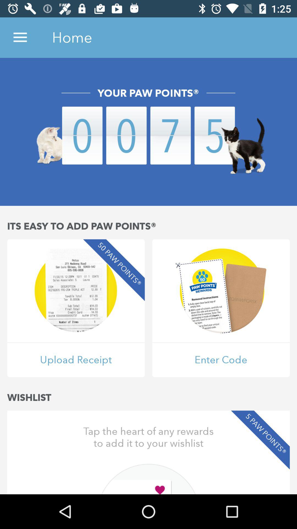  I want to click on tap icon next to home item, so click(20, 37).